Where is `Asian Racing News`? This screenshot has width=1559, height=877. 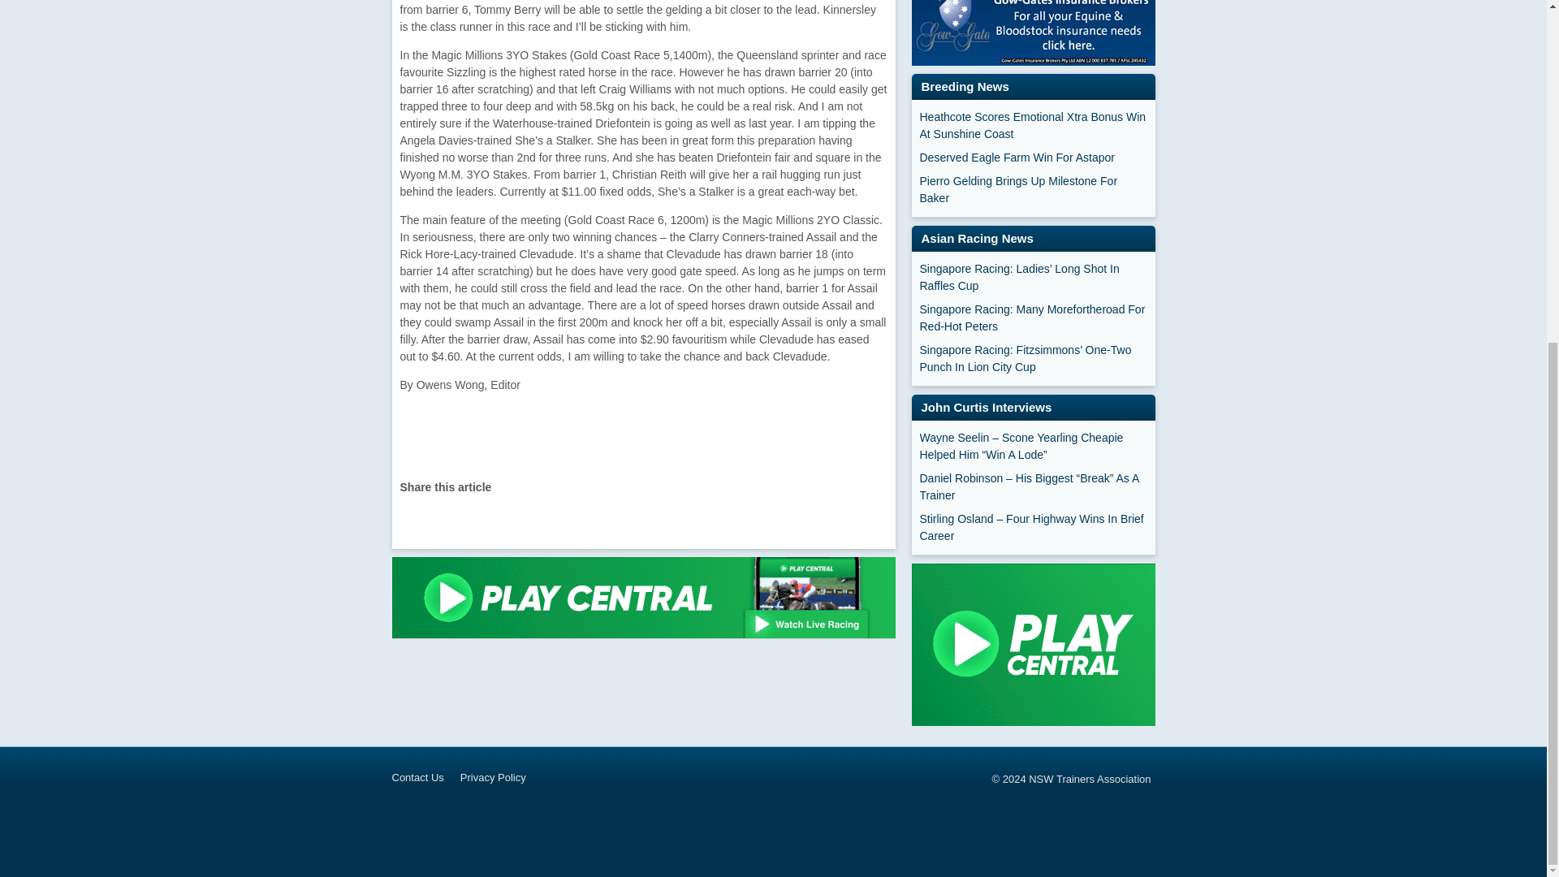
Asian Racing News is located at coordinates (976, 239).